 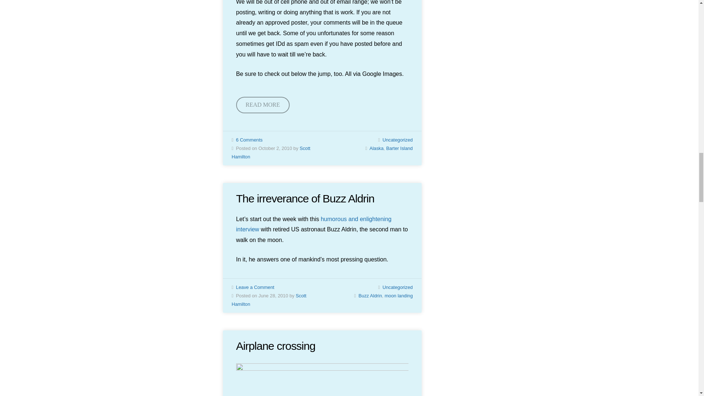 What do you see at coordinates (269, 300) in the screenshot?
I see `Posts by Scott Hamilton` at bounding box center [269, 300].